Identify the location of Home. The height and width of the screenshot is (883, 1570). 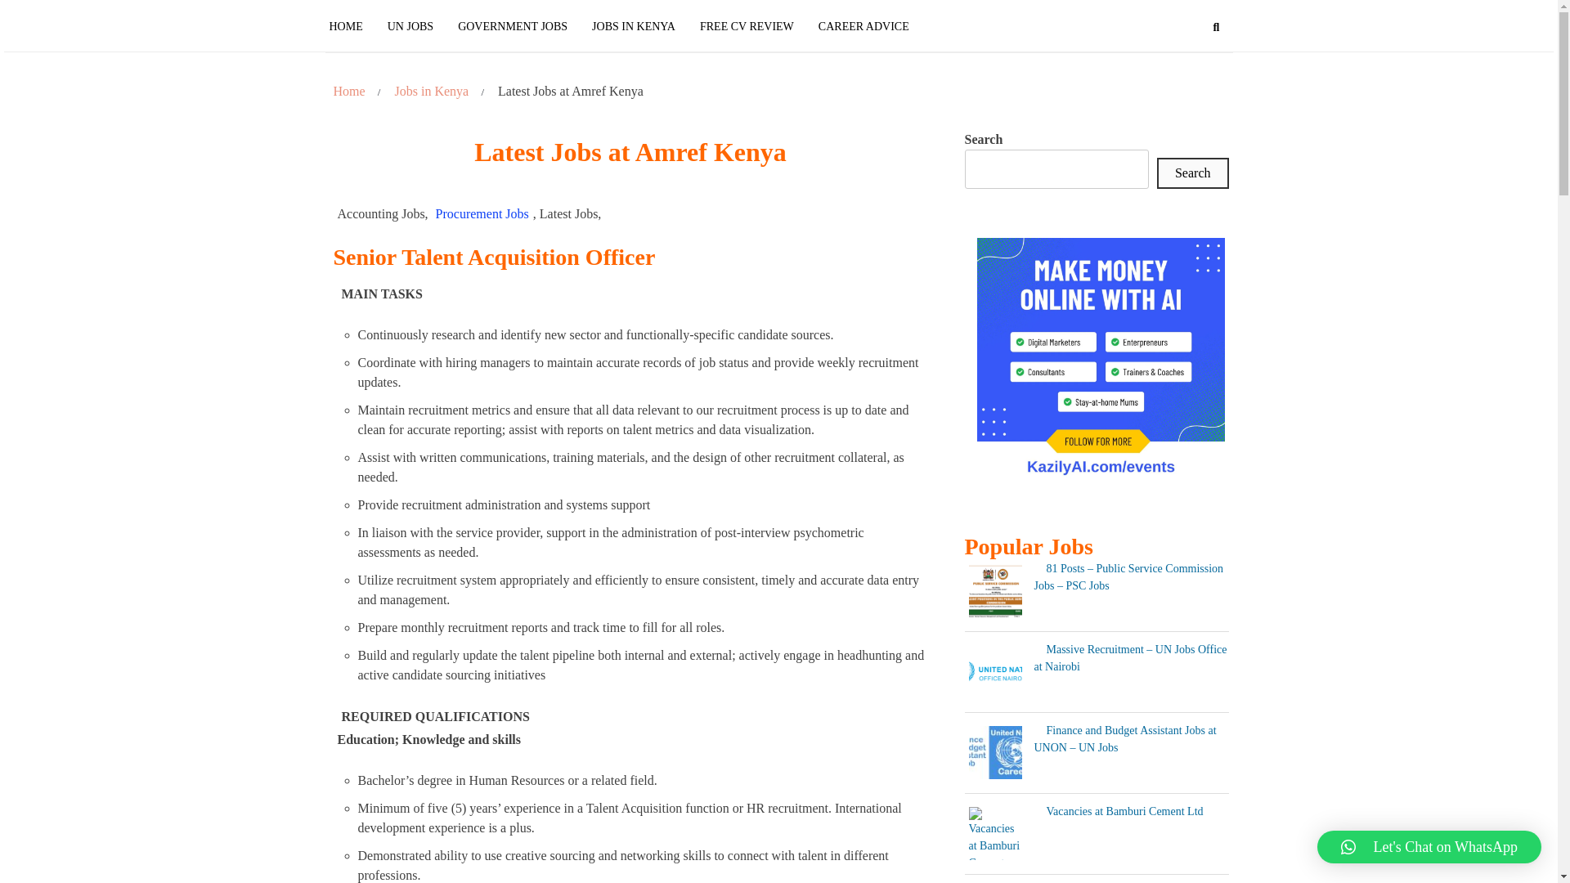
(348, 92).